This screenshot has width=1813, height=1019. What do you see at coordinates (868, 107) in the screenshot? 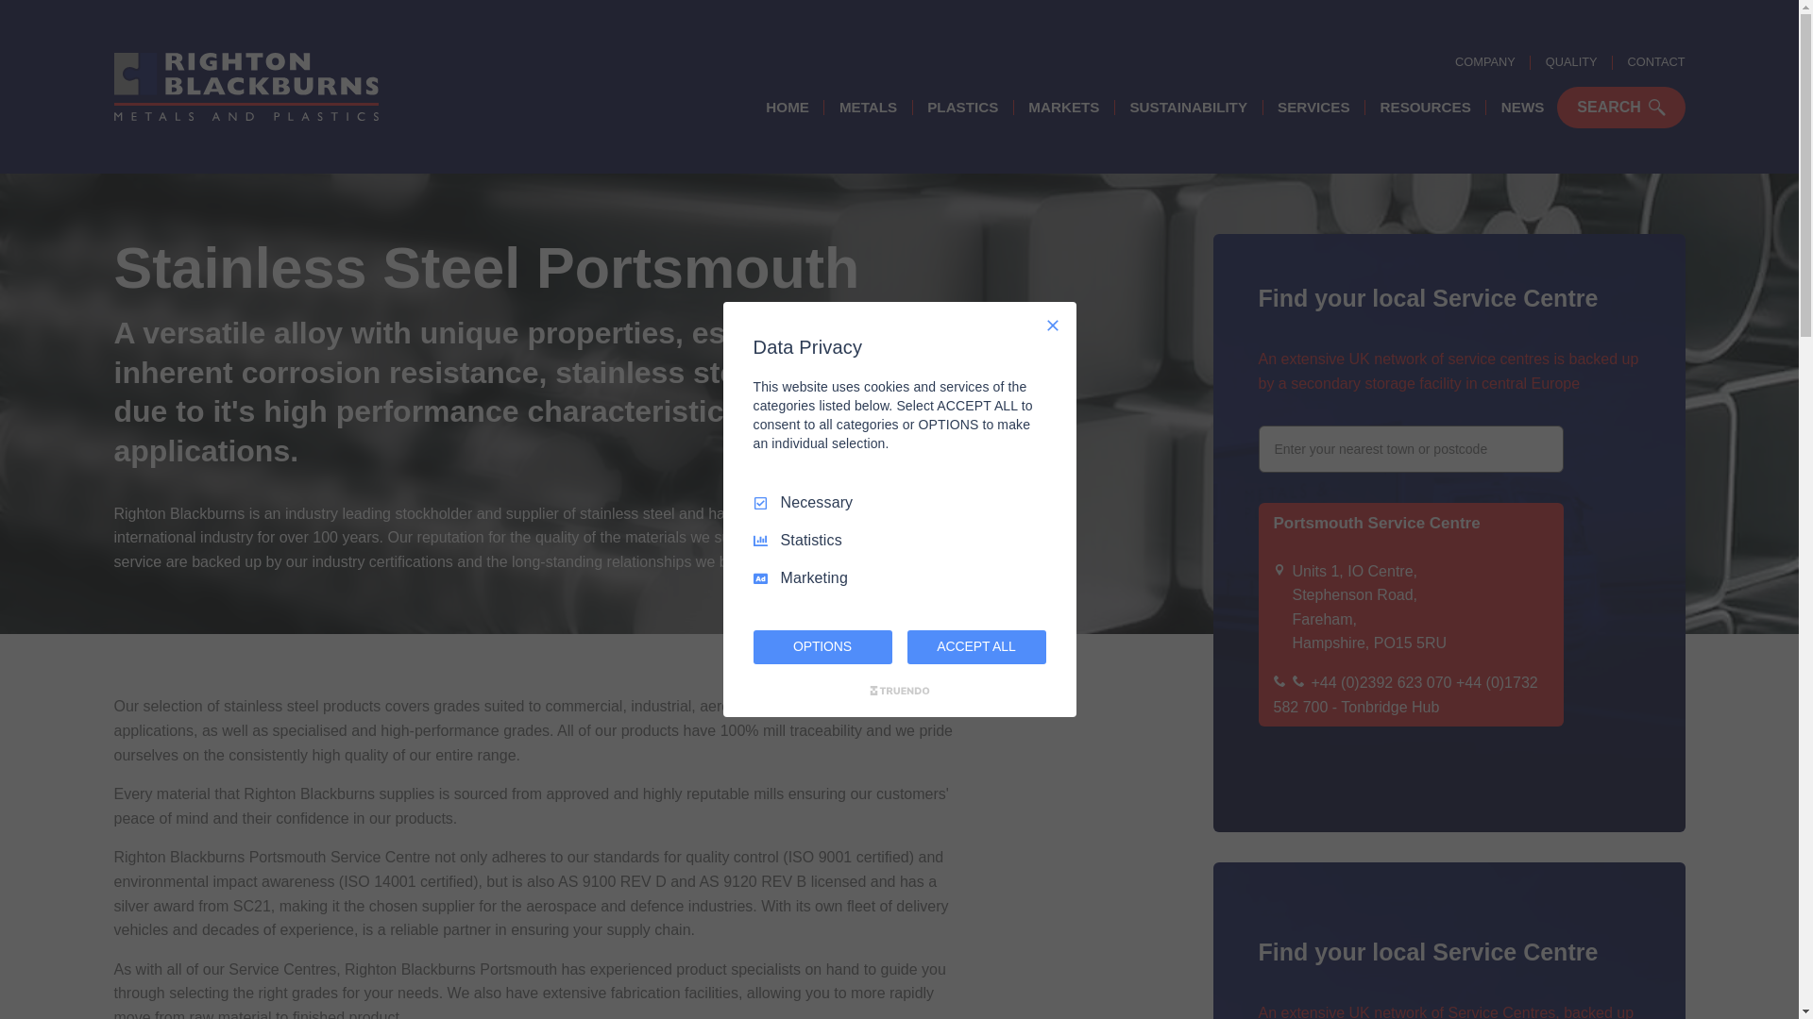
I see `METALS` at bounding box center [868, 107].